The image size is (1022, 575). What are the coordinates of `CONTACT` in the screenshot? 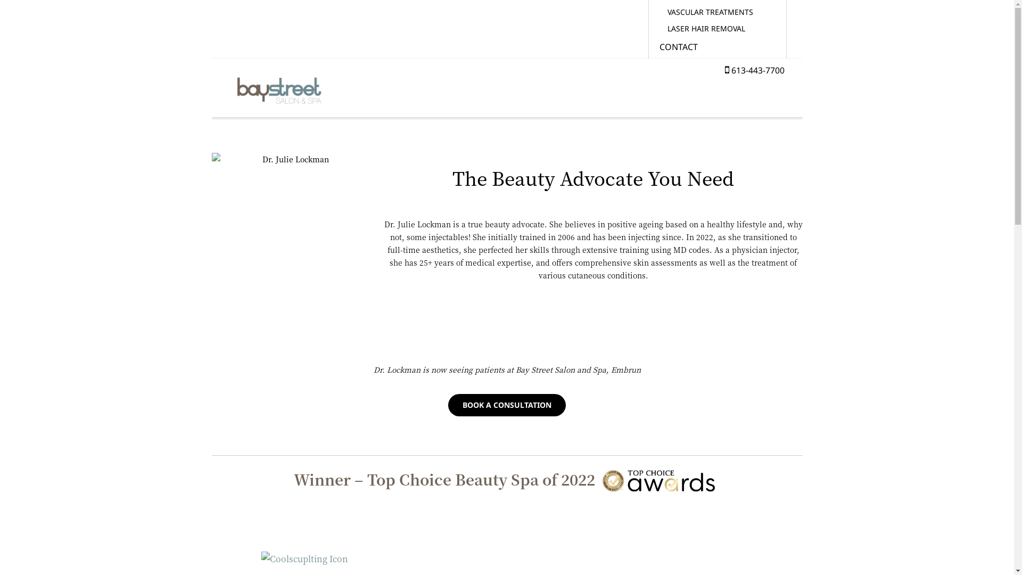 It's located at (718, 47).